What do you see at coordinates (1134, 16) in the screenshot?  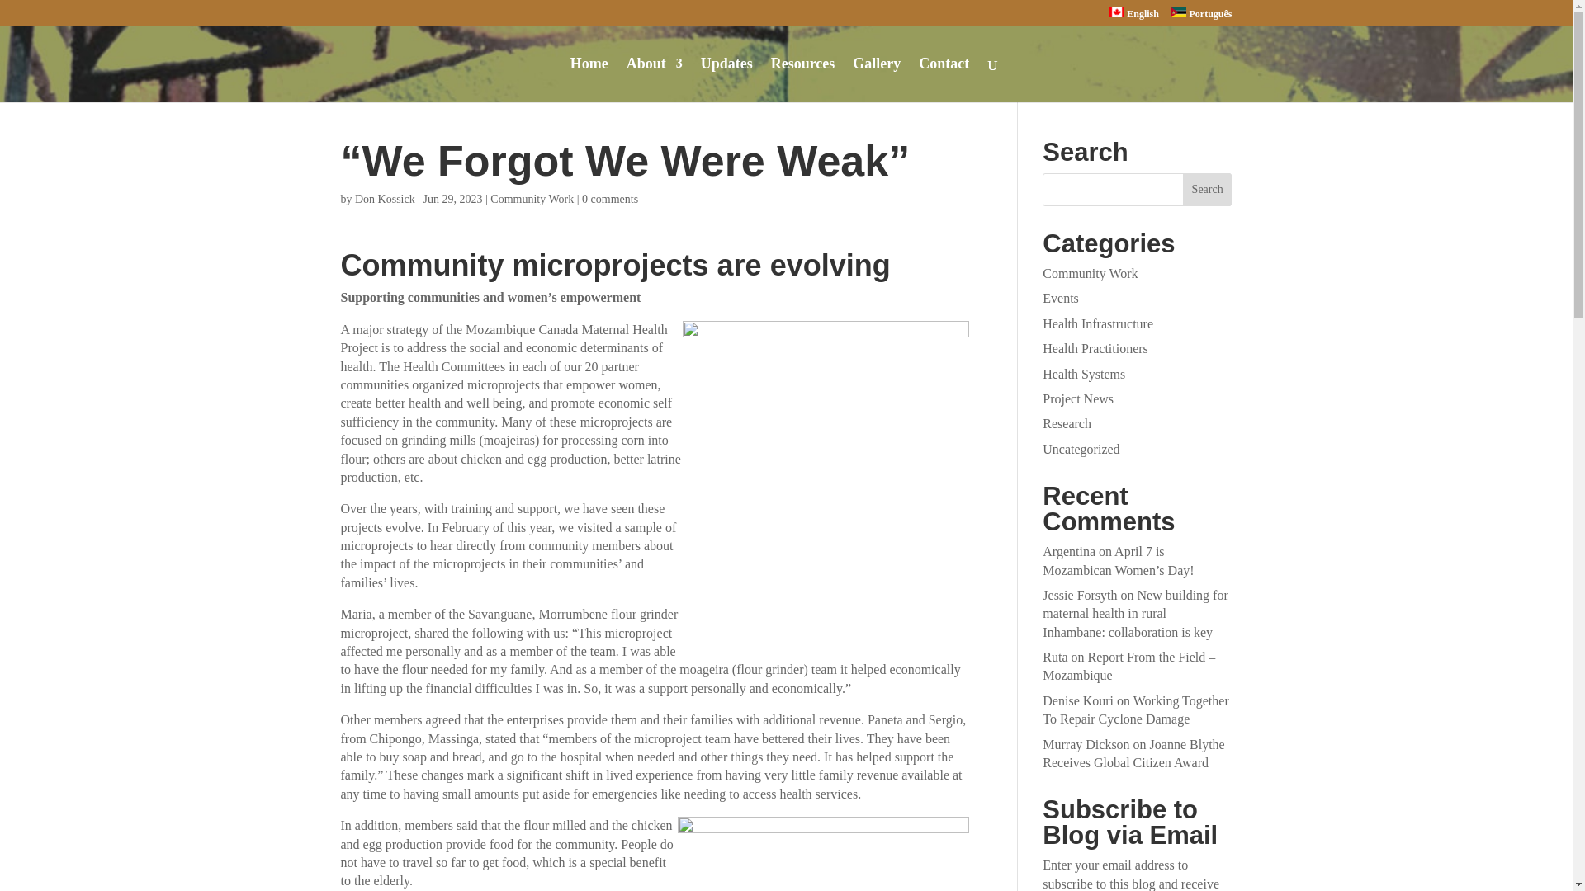 I see `English` at bounding box center [1134, 16].